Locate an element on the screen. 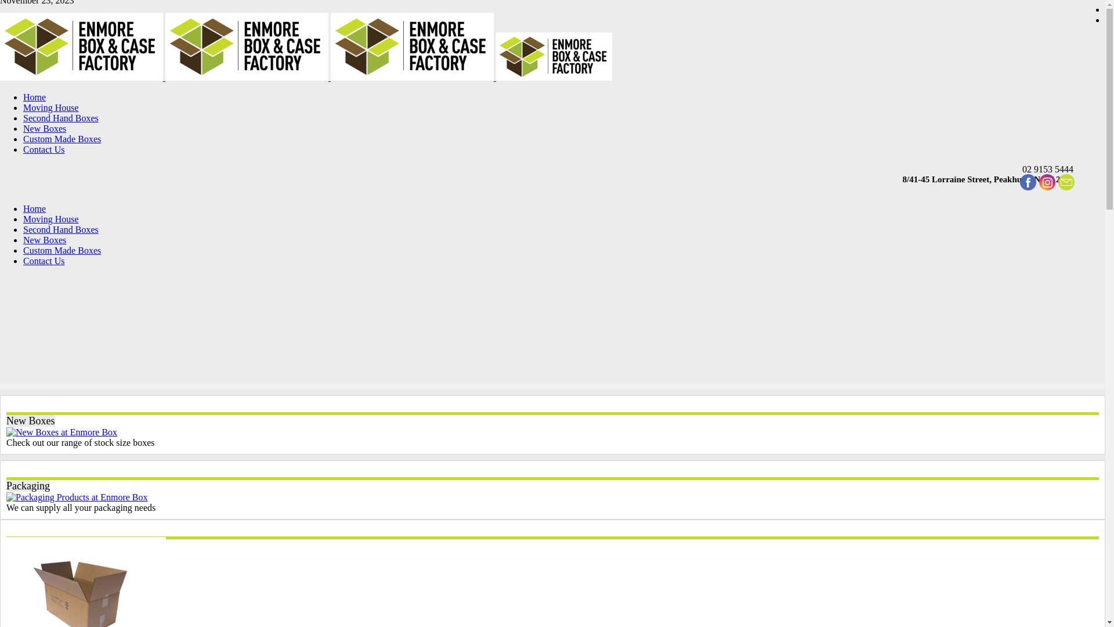  We can supply all your packaging needs is located at coordinates (77, 498).